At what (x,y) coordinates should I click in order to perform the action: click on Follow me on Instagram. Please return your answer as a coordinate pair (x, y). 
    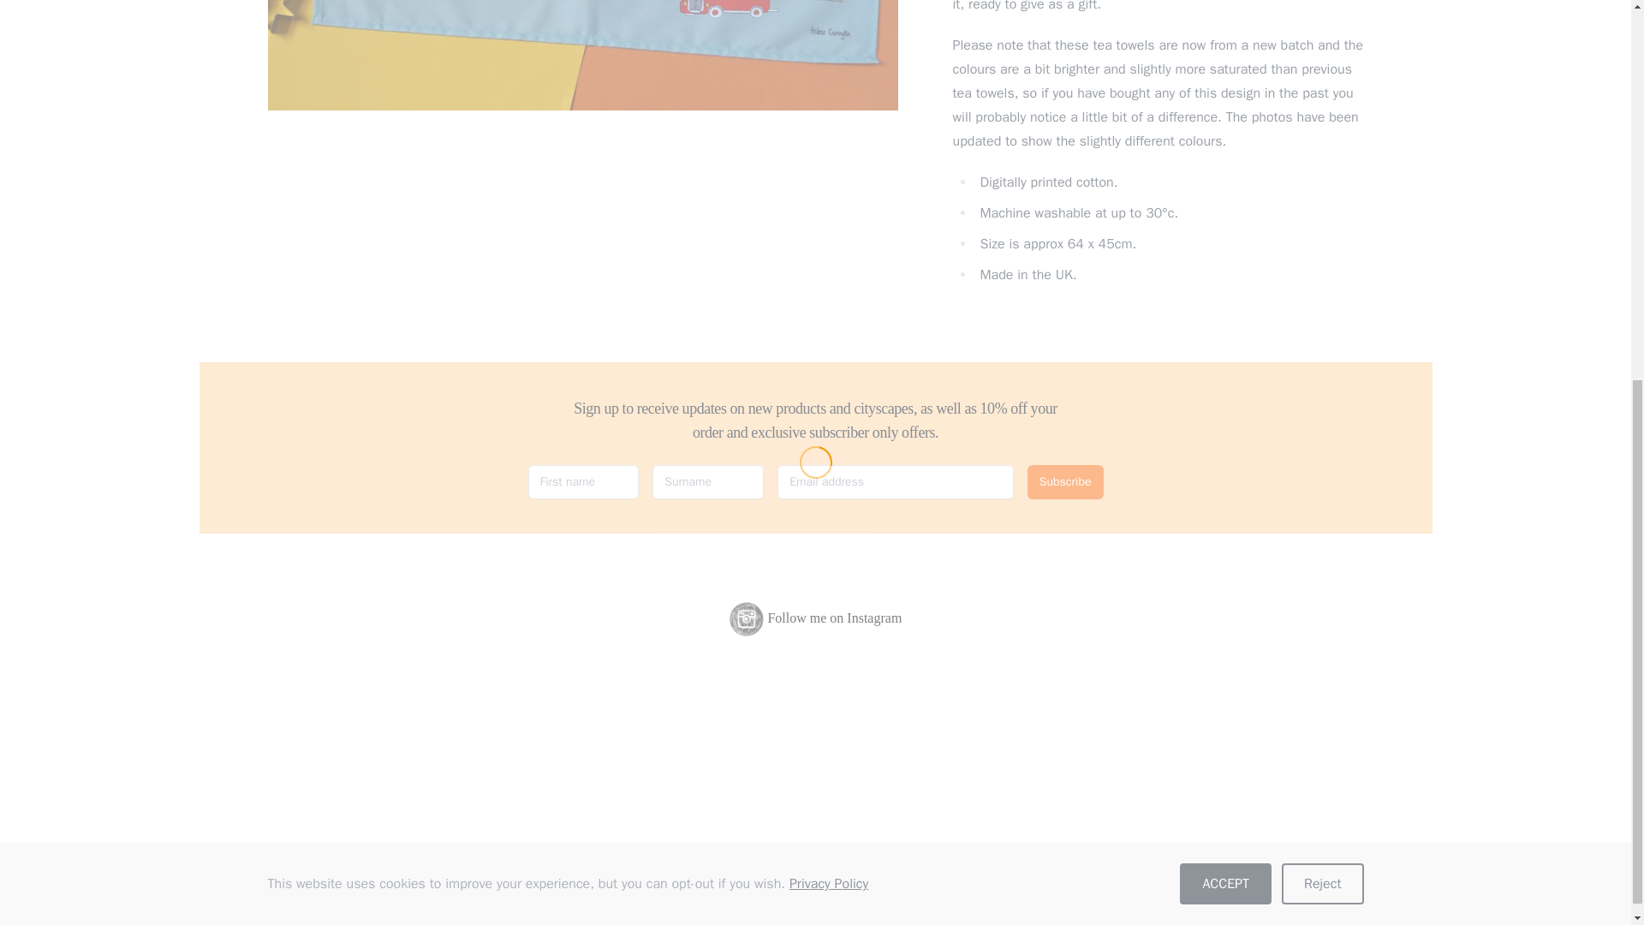
    Looking at the image, I should click on (816, 618).